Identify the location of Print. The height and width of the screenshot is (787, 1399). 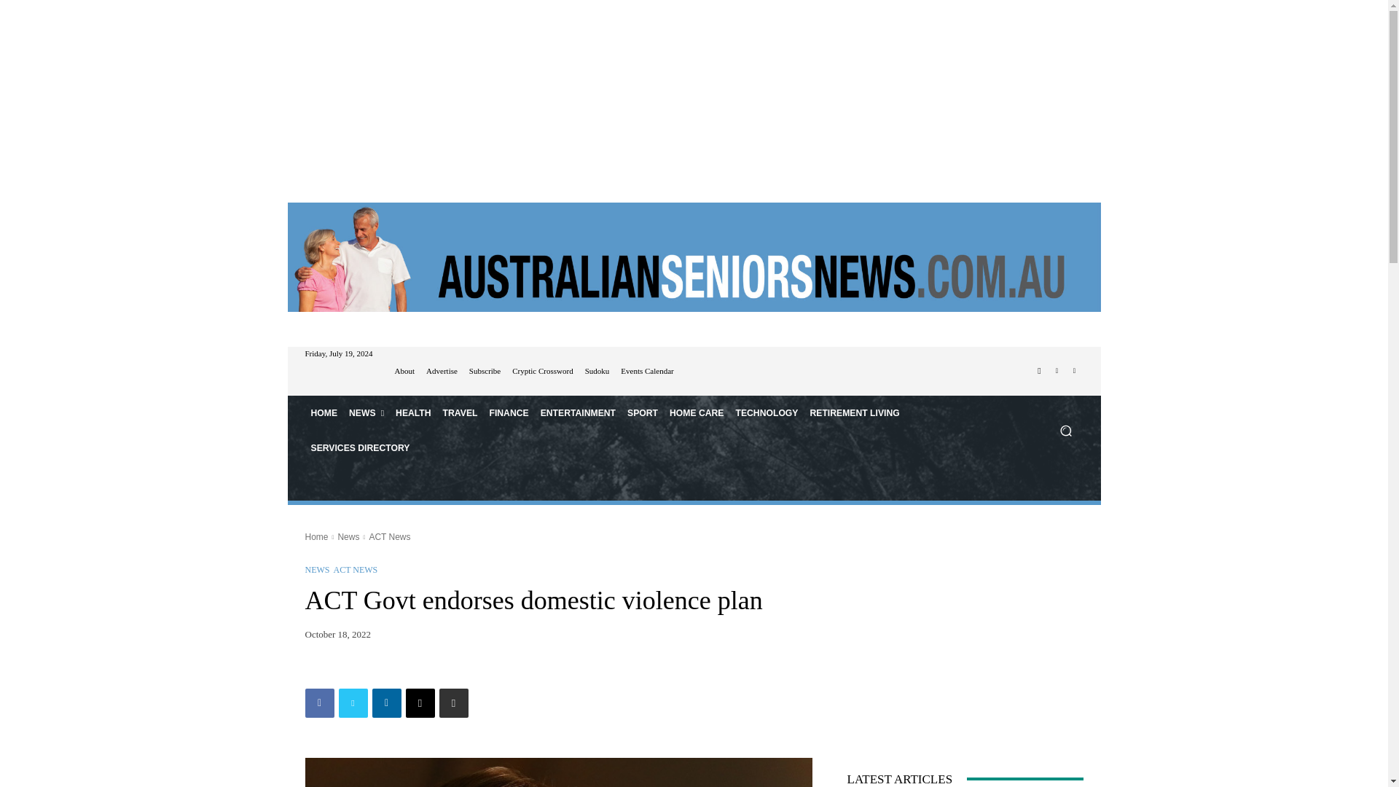
(453, 702).